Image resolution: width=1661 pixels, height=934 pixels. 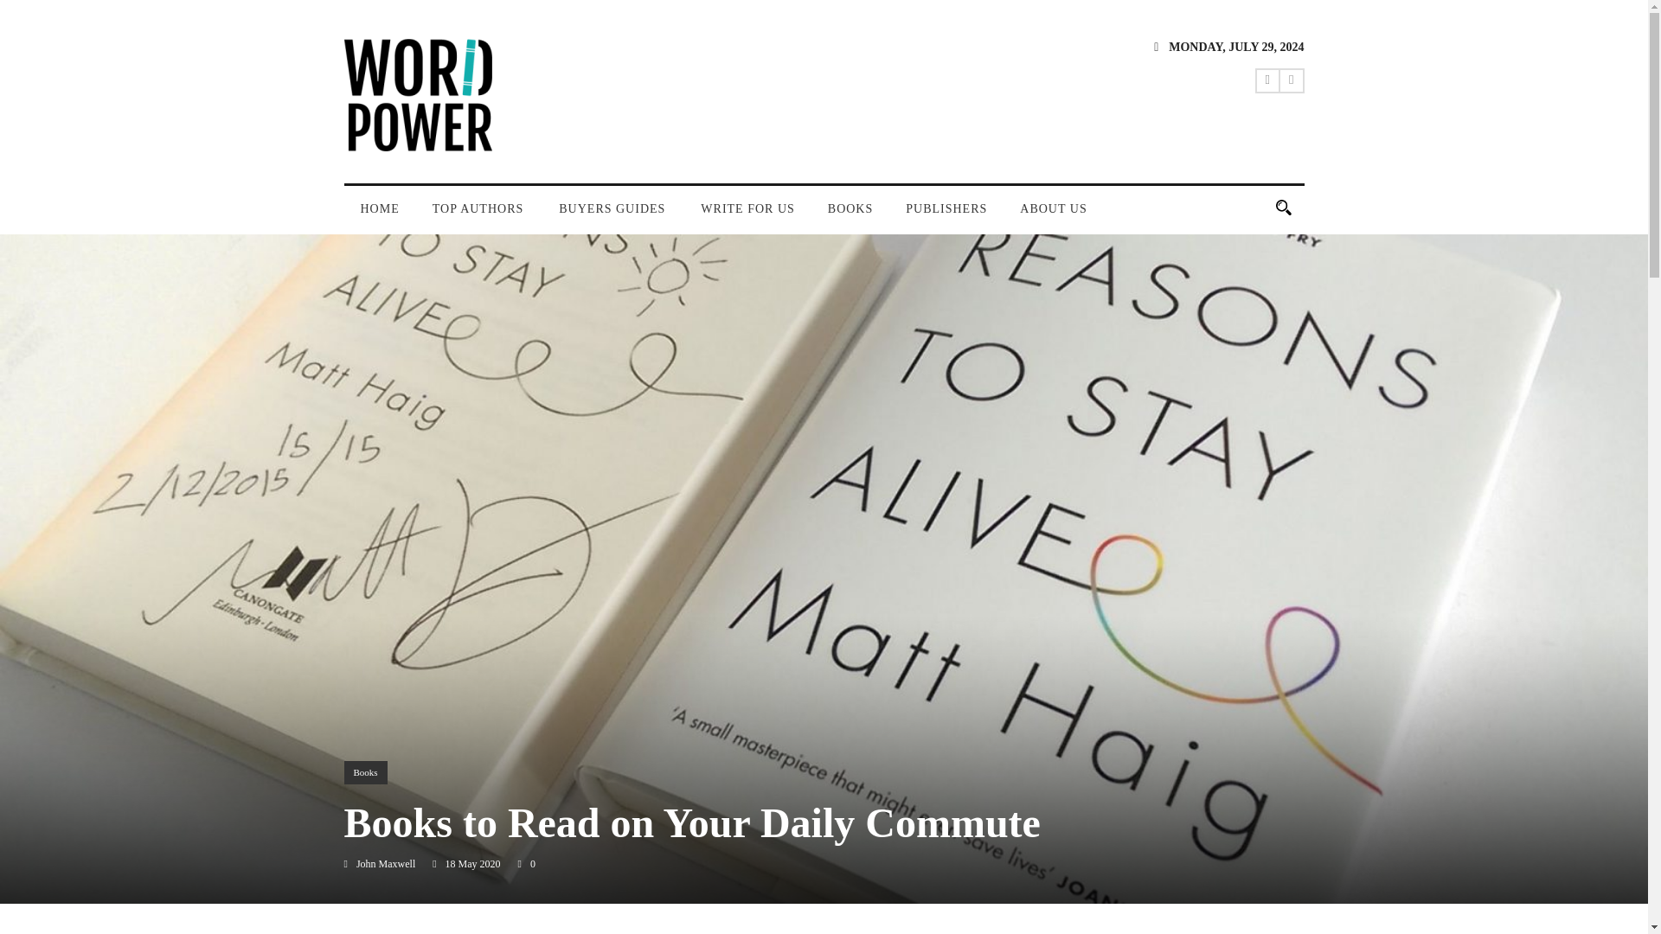 What do you see at coordinates (479, 216) in the screenshot?
I see `TOP AUTHORS` at bounding box center [479, 216].